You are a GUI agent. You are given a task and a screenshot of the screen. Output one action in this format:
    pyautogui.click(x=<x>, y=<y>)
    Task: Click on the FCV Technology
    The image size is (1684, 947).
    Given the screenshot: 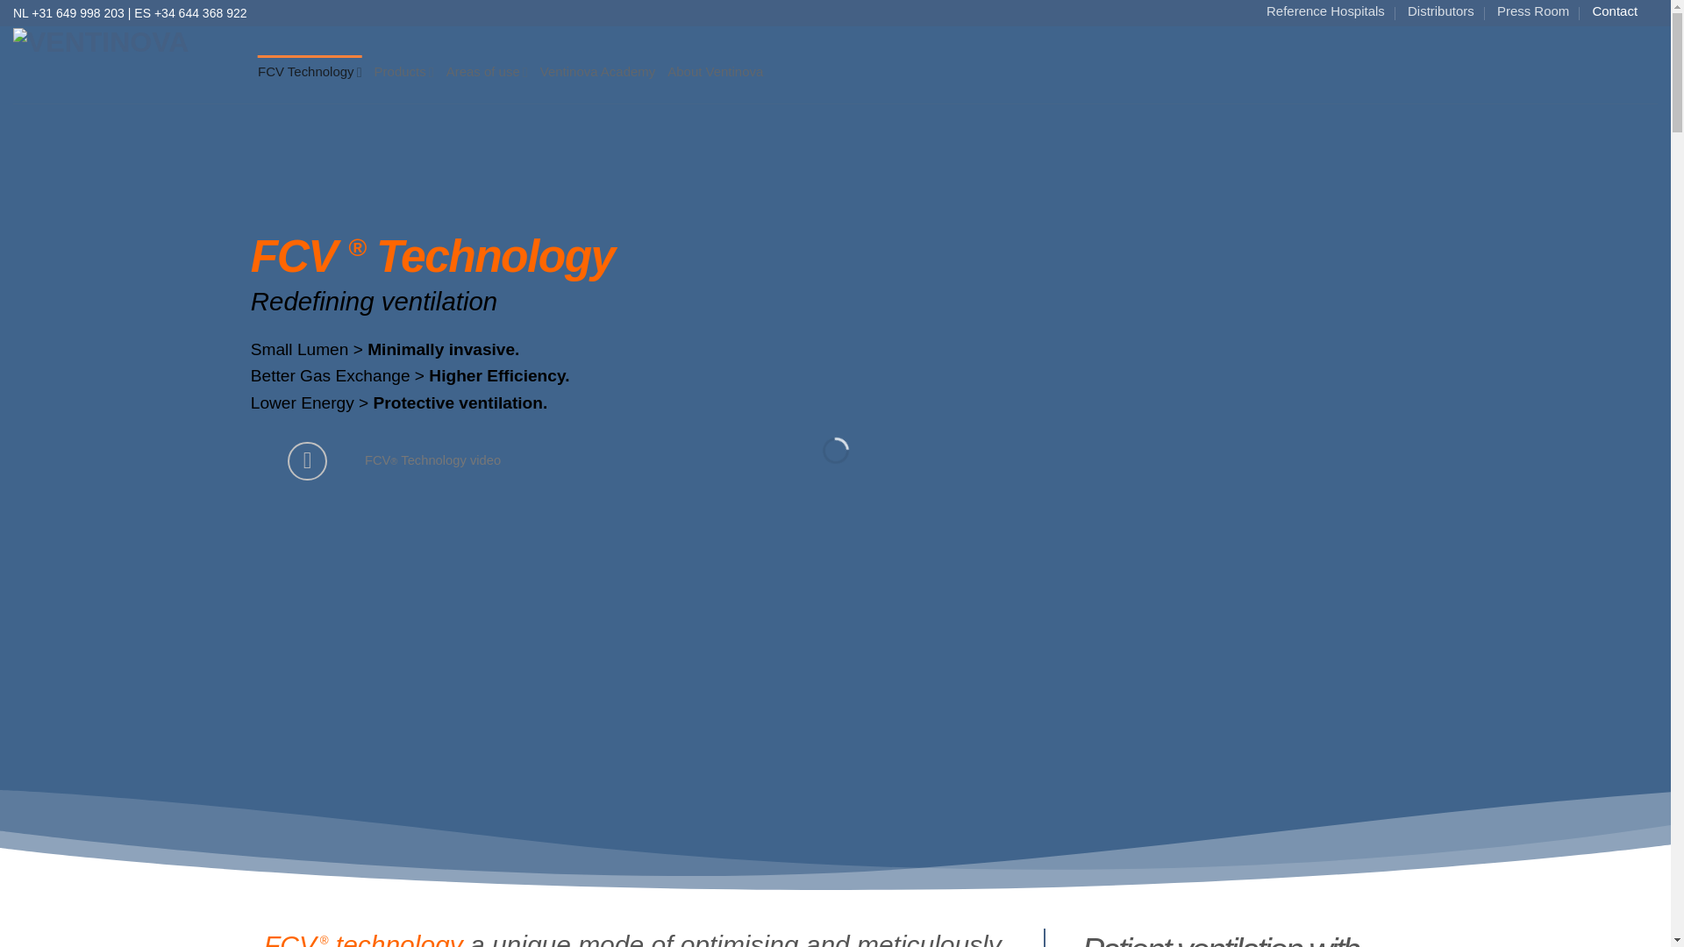 What is the action you would take?
    pyautogui.click(x=309, y=72)
    